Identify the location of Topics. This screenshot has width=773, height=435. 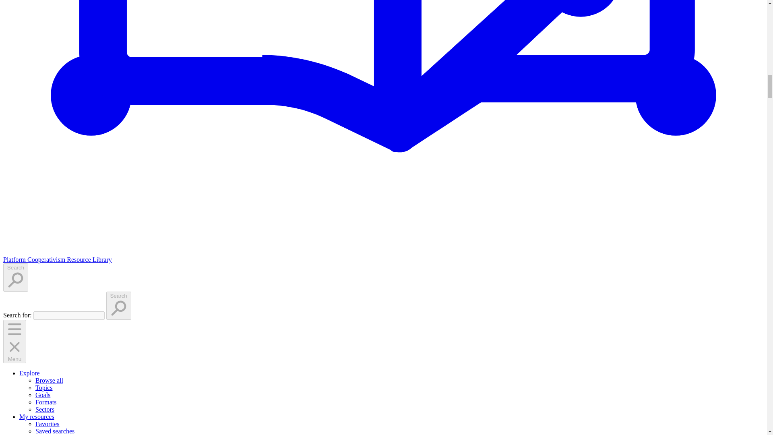
(44, 387).